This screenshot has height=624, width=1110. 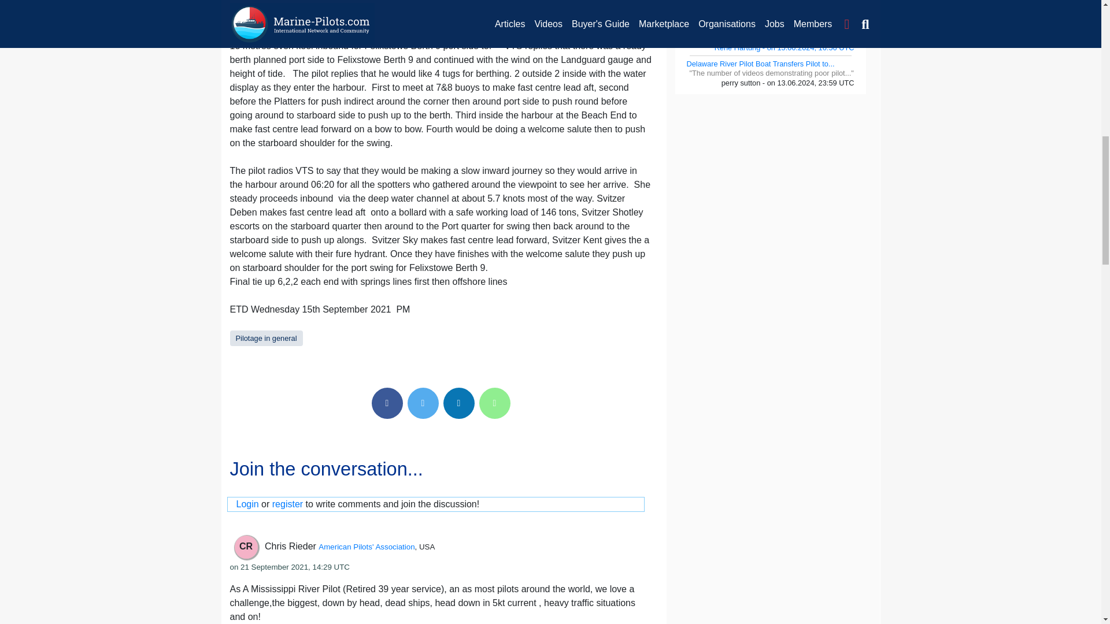 I want to click on Login, so click(x=247, y=504).